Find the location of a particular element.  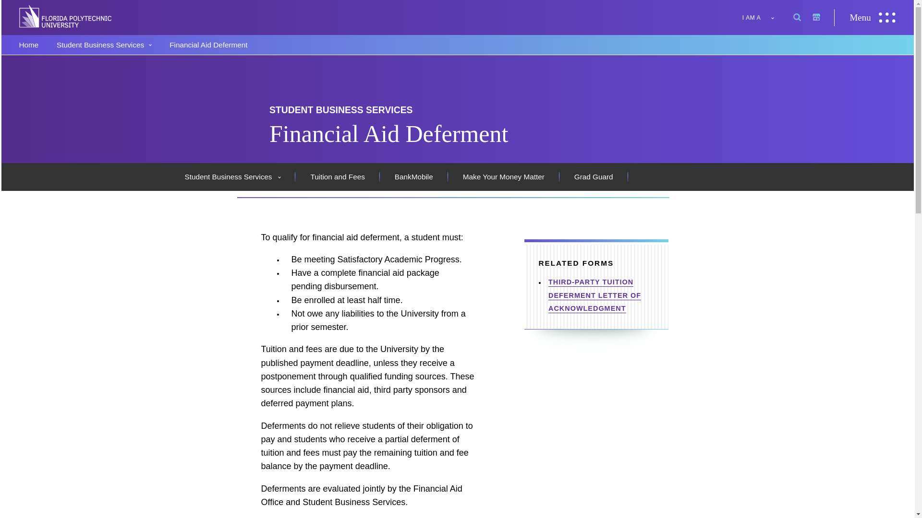

Menu is located at coordinates (873, 17).